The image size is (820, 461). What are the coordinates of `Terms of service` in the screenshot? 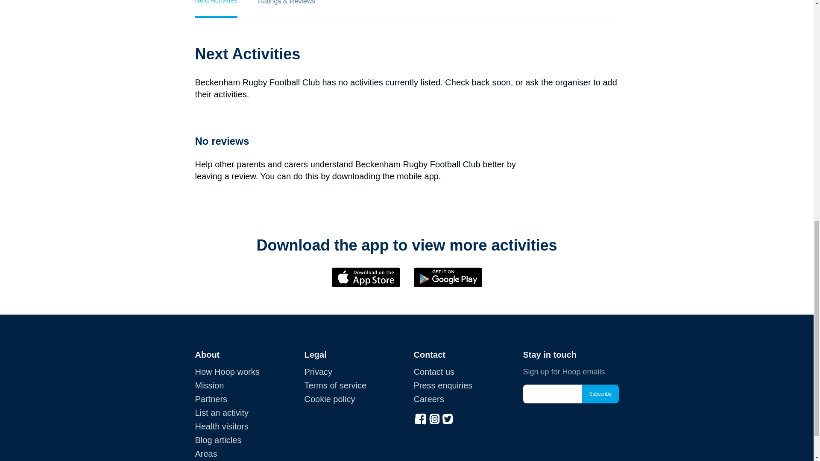 It's located at (335, 385).